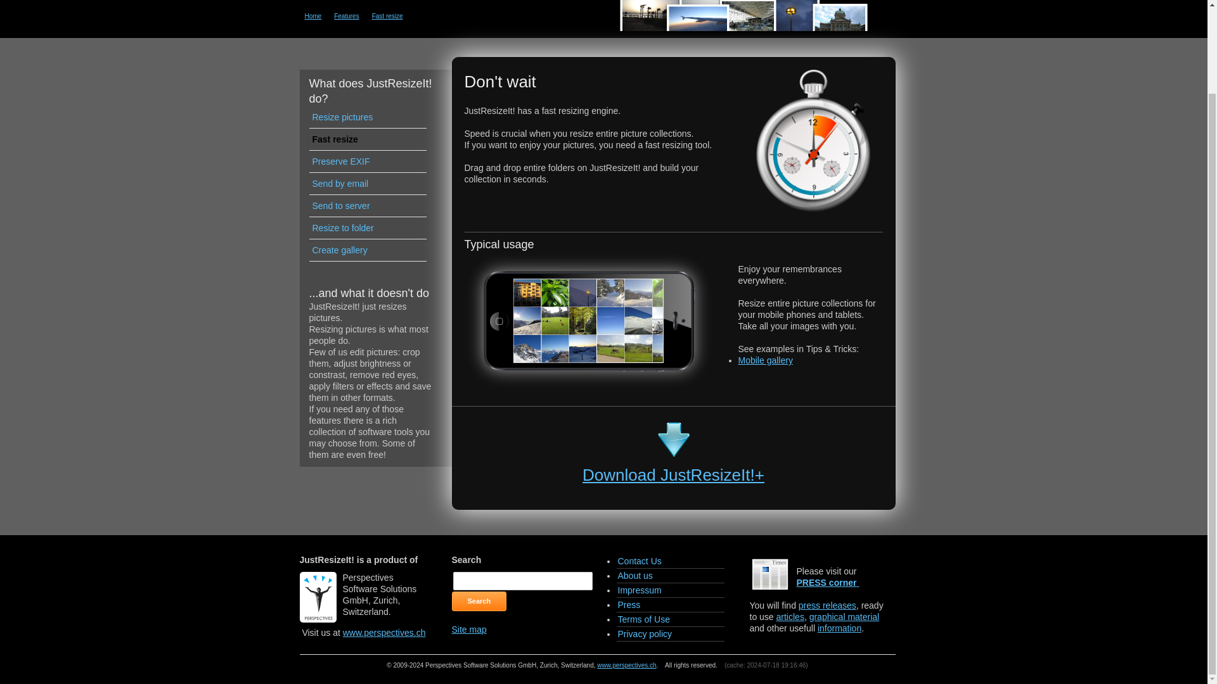 This screenshot has width=1217, height=684. Describe the element at coordinates (790, 616) in the screenshot. I see `Articles` at that location.